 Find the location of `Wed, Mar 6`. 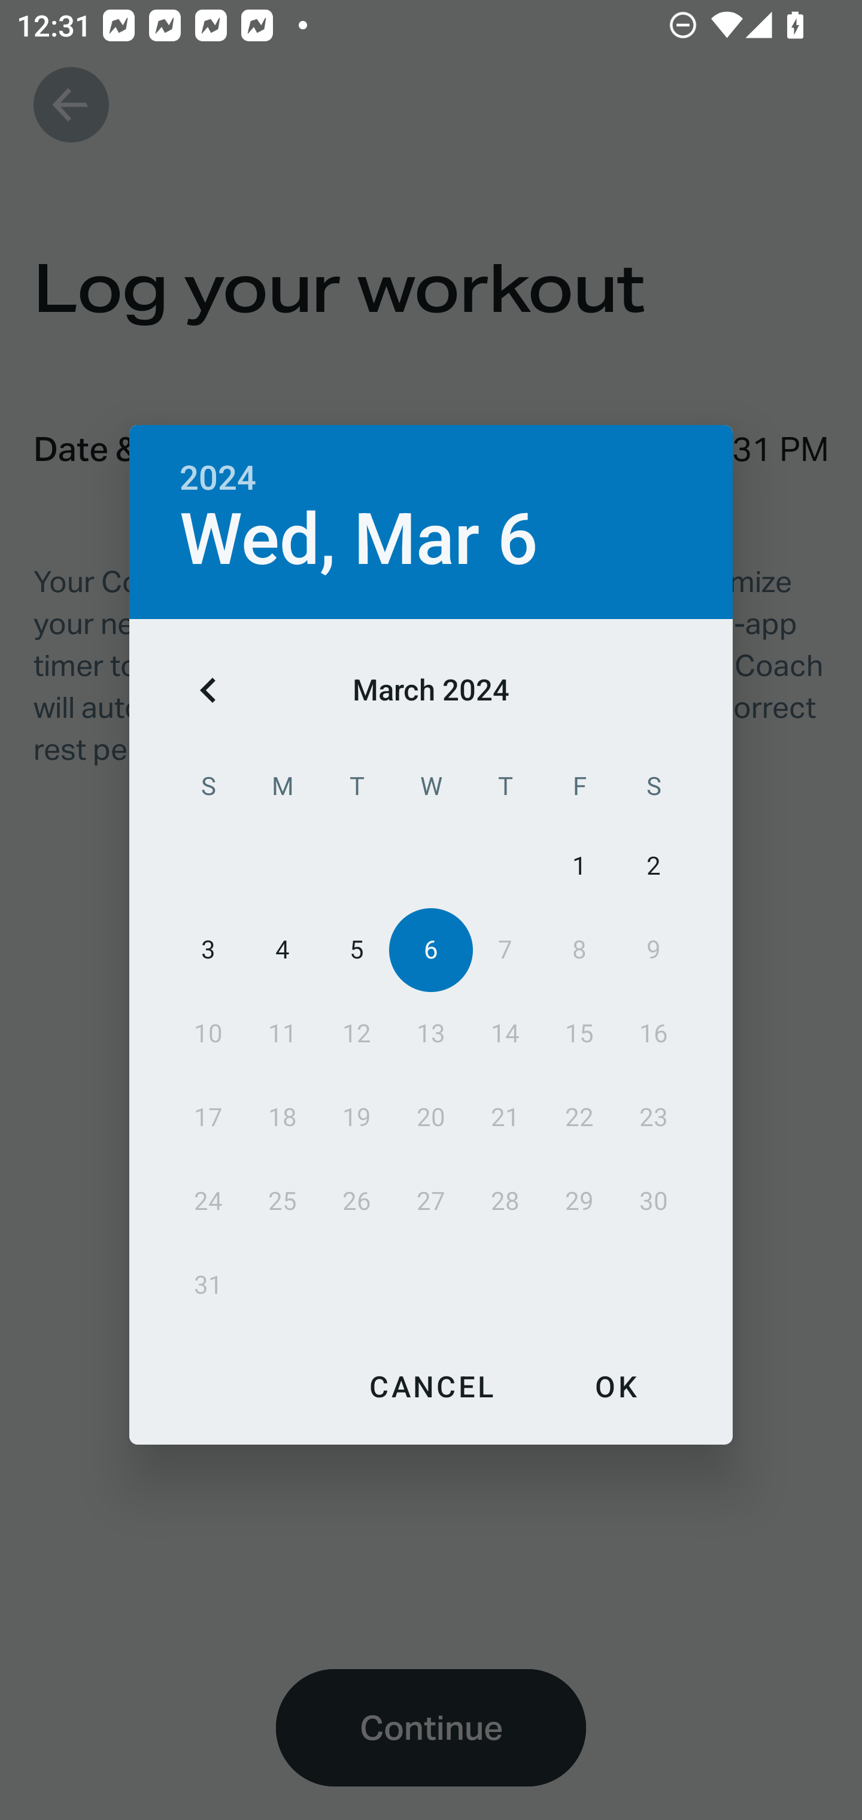

Wed, Mar 6 is located at coordinates (359, 539).